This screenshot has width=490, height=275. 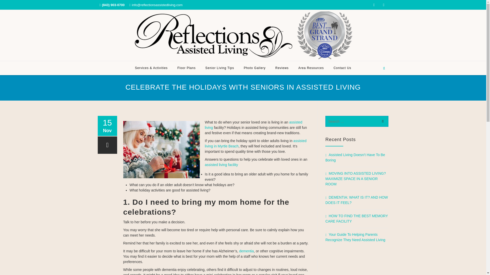 I want to click on Facebook, so click(x=374, y=5).